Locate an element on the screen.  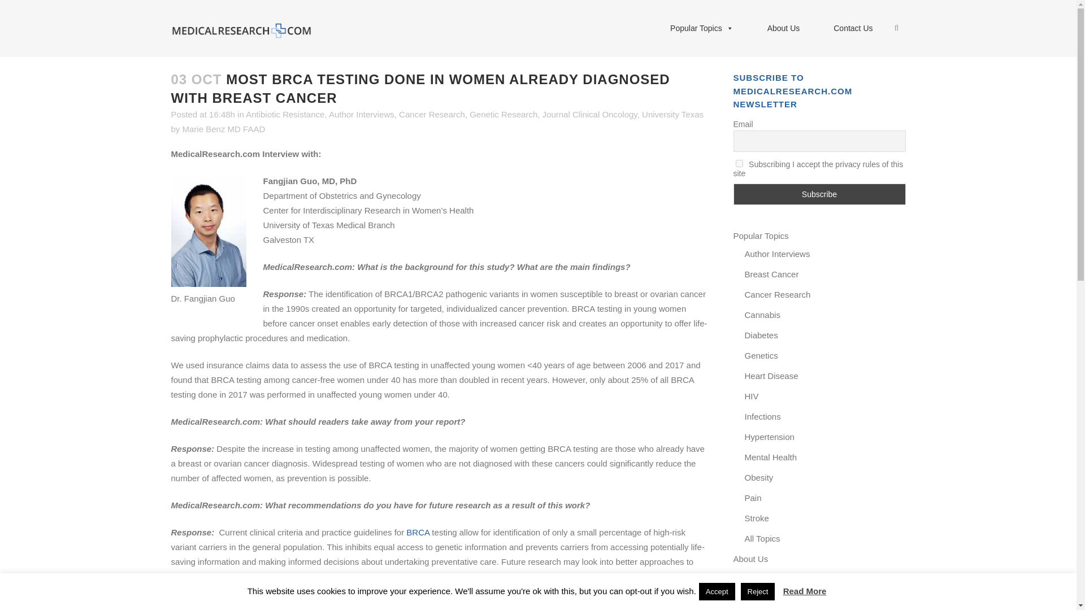
About Us is located at coordinates (783, 28).